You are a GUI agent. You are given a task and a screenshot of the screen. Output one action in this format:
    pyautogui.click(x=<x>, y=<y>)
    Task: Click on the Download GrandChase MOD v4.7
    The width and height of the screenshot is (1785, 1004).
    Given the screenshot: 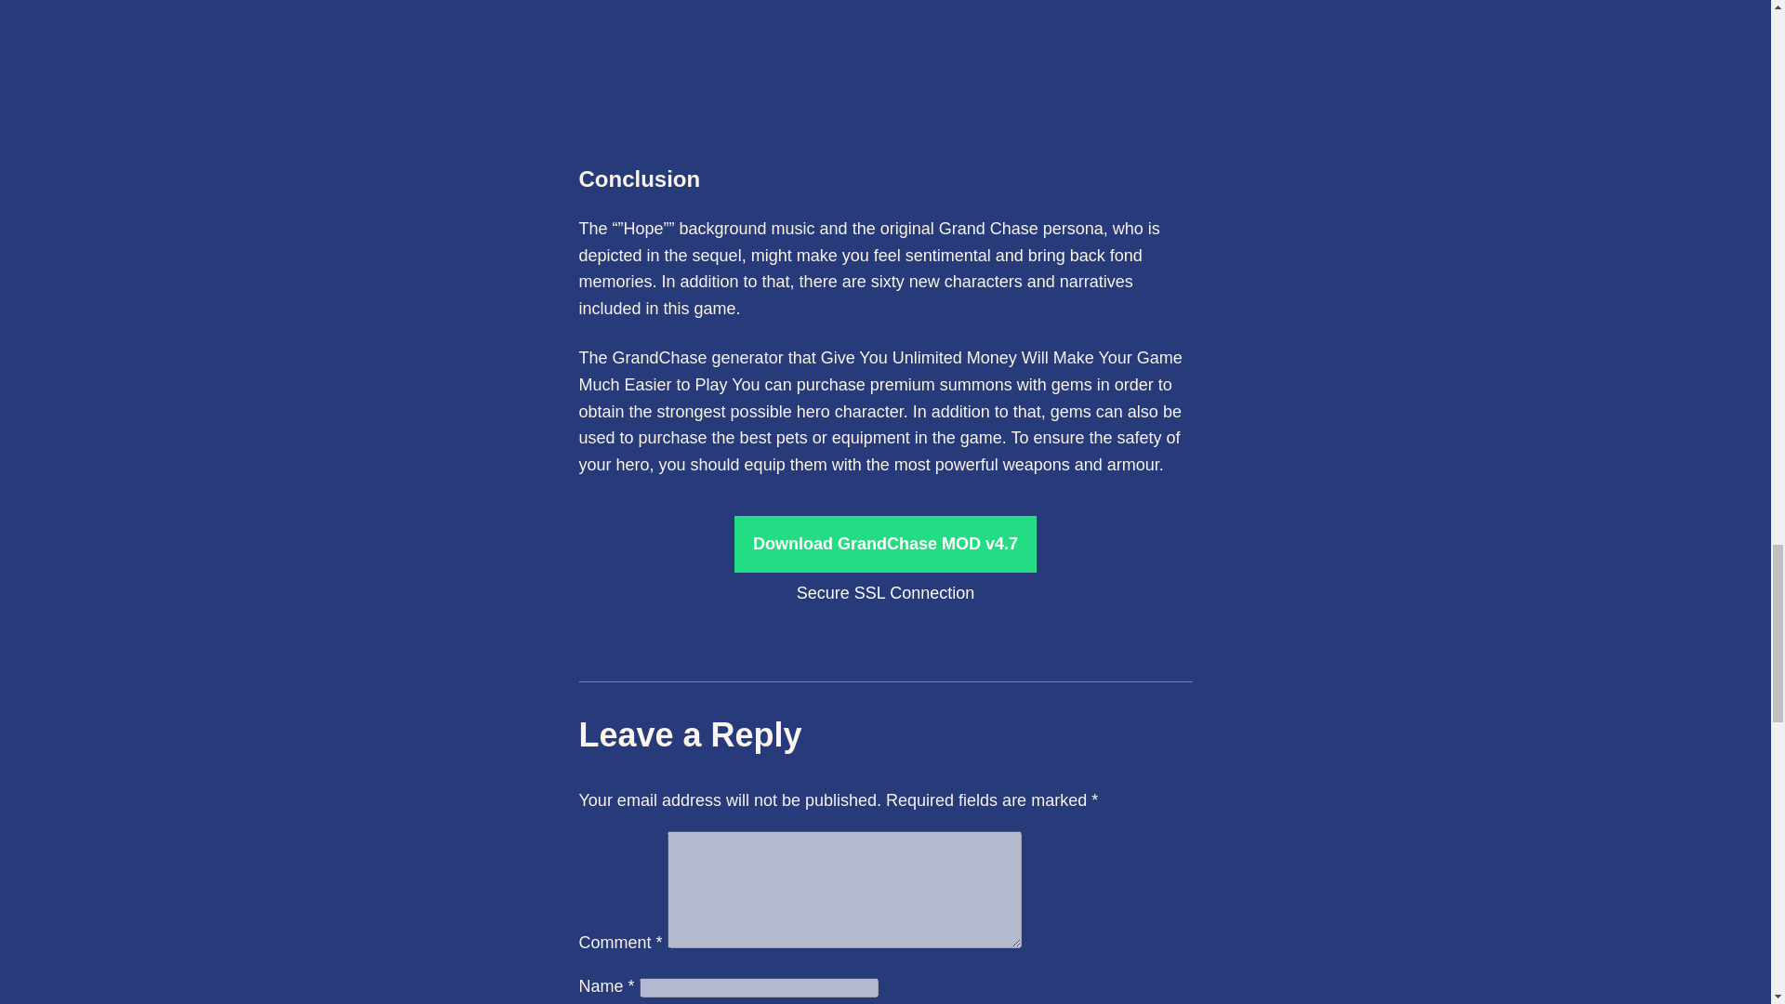 What is the action you would take?
    pyautogui.click(x=885, y=543)
    